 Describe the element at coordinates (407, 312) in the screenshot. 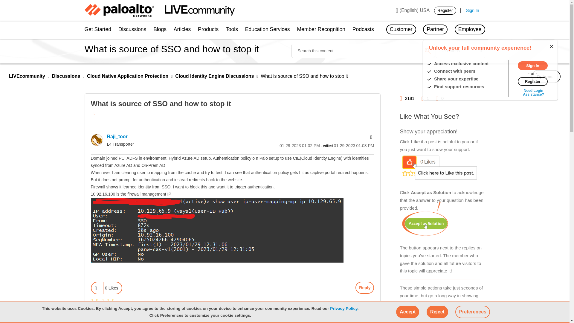

I see `Accept` at that location.